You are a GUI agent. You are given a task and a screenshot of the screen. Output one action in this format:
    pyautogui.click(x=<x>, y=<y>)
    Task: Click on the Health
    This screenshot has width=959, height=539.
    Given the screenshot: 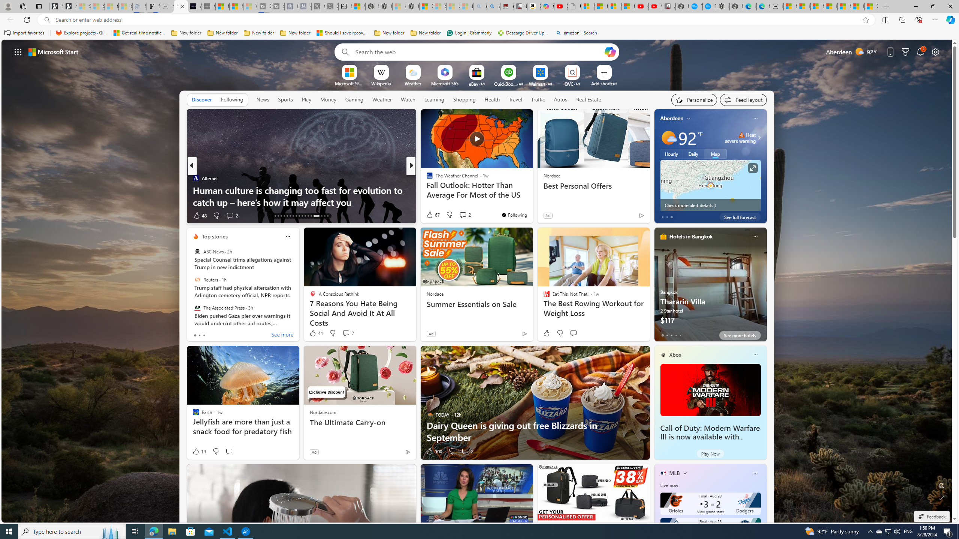 What is the action you would take?
    pyautogui.click(x=492, y=100)
    